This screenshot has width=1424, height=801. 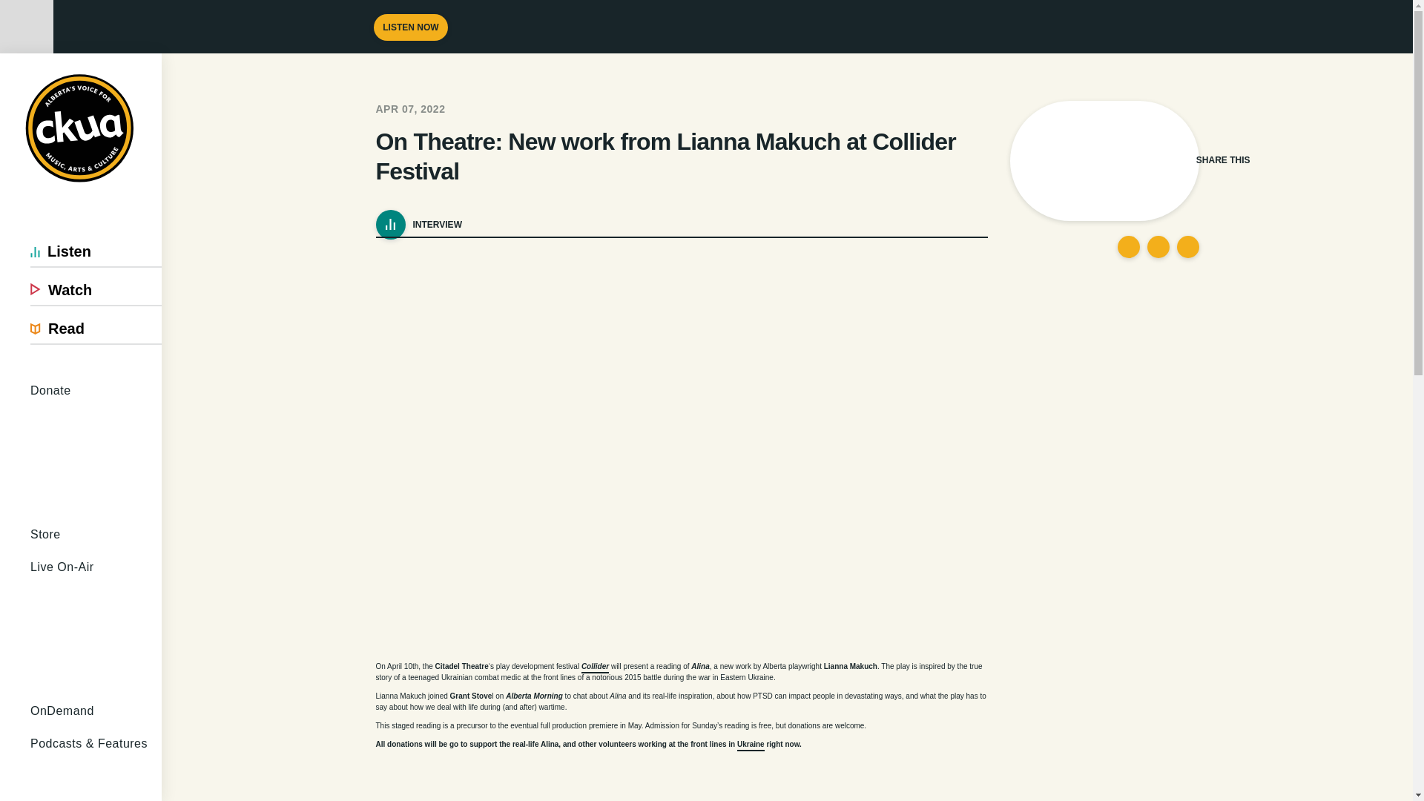 I want to click on Donate, so click(x=96, y=446).